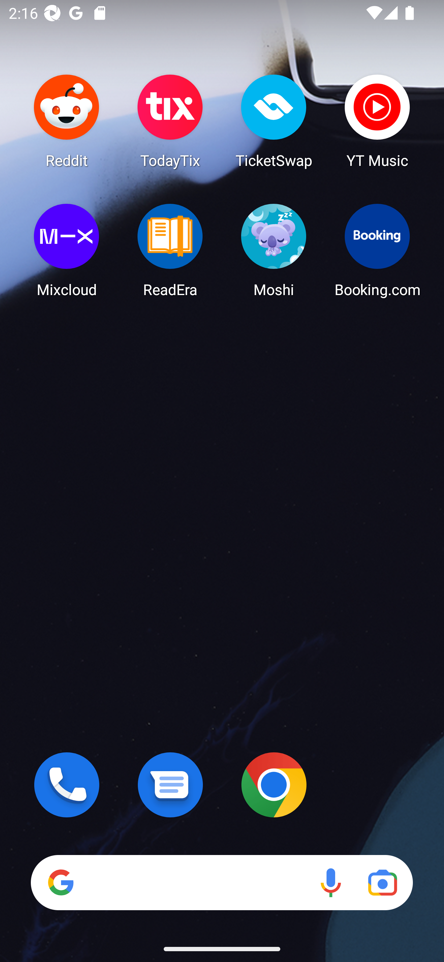 This screenshot has width=444, height=962. What do you see at coordinates (222, 882) in the screenshot?
I see `Search Voice search Google Lens` at bounding box center [222, 882].